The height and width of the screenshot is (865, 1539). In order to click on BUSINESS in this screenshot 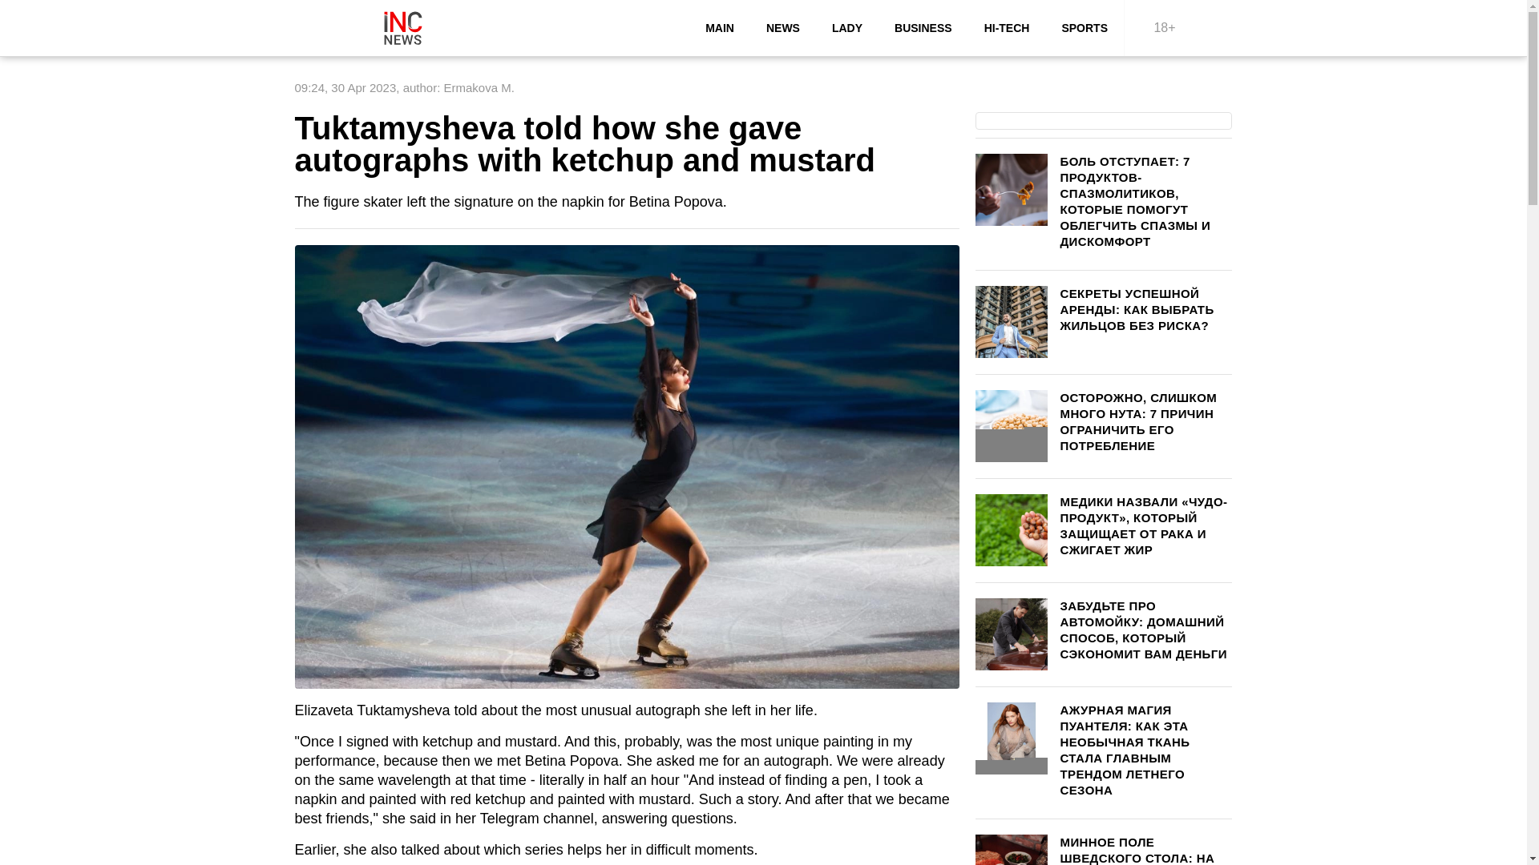, I will do `click(923, 28)`.